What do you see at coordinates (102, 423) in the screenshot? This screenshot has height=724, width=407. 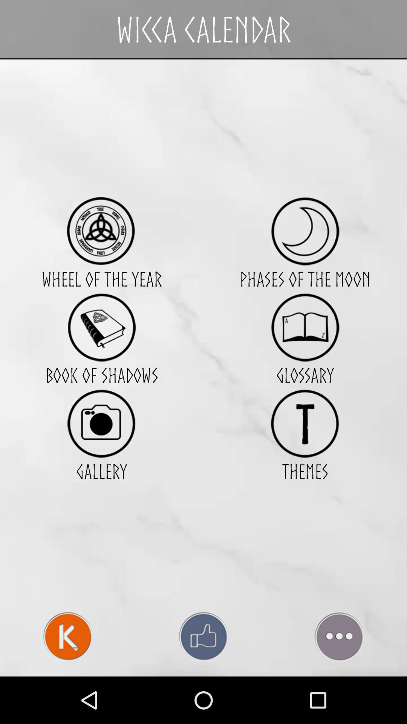 I see `access photo gallery` at bounding box center [102, 423].